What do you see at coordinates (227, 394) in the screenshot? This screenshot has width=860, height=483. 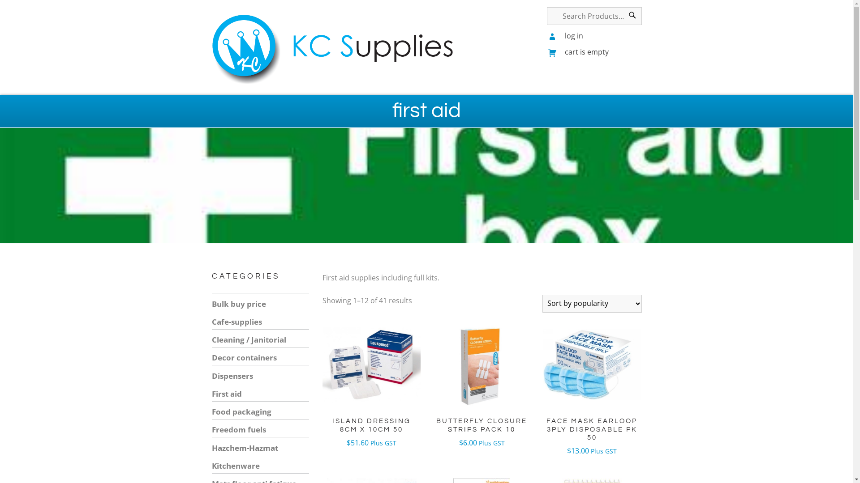 I see `First aid` at bounding box center [227, 394].